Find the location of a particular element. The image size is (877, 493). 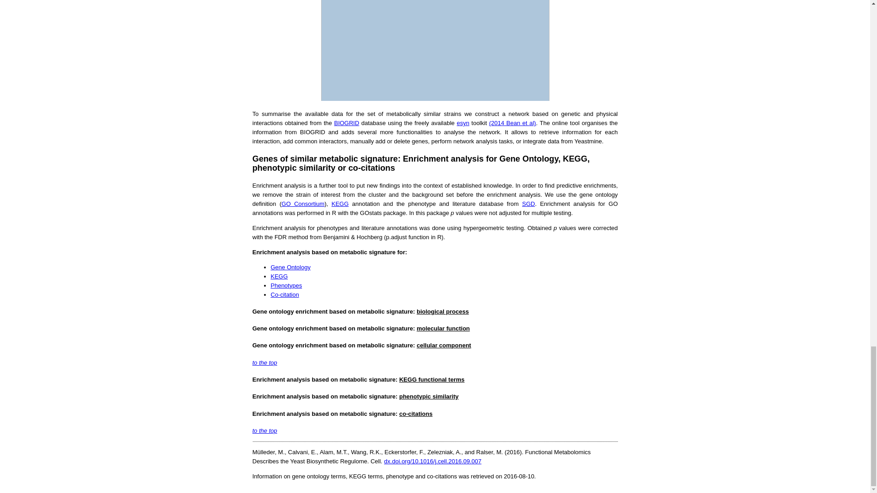

Gene Ontology is located at coordinates (290, 267).